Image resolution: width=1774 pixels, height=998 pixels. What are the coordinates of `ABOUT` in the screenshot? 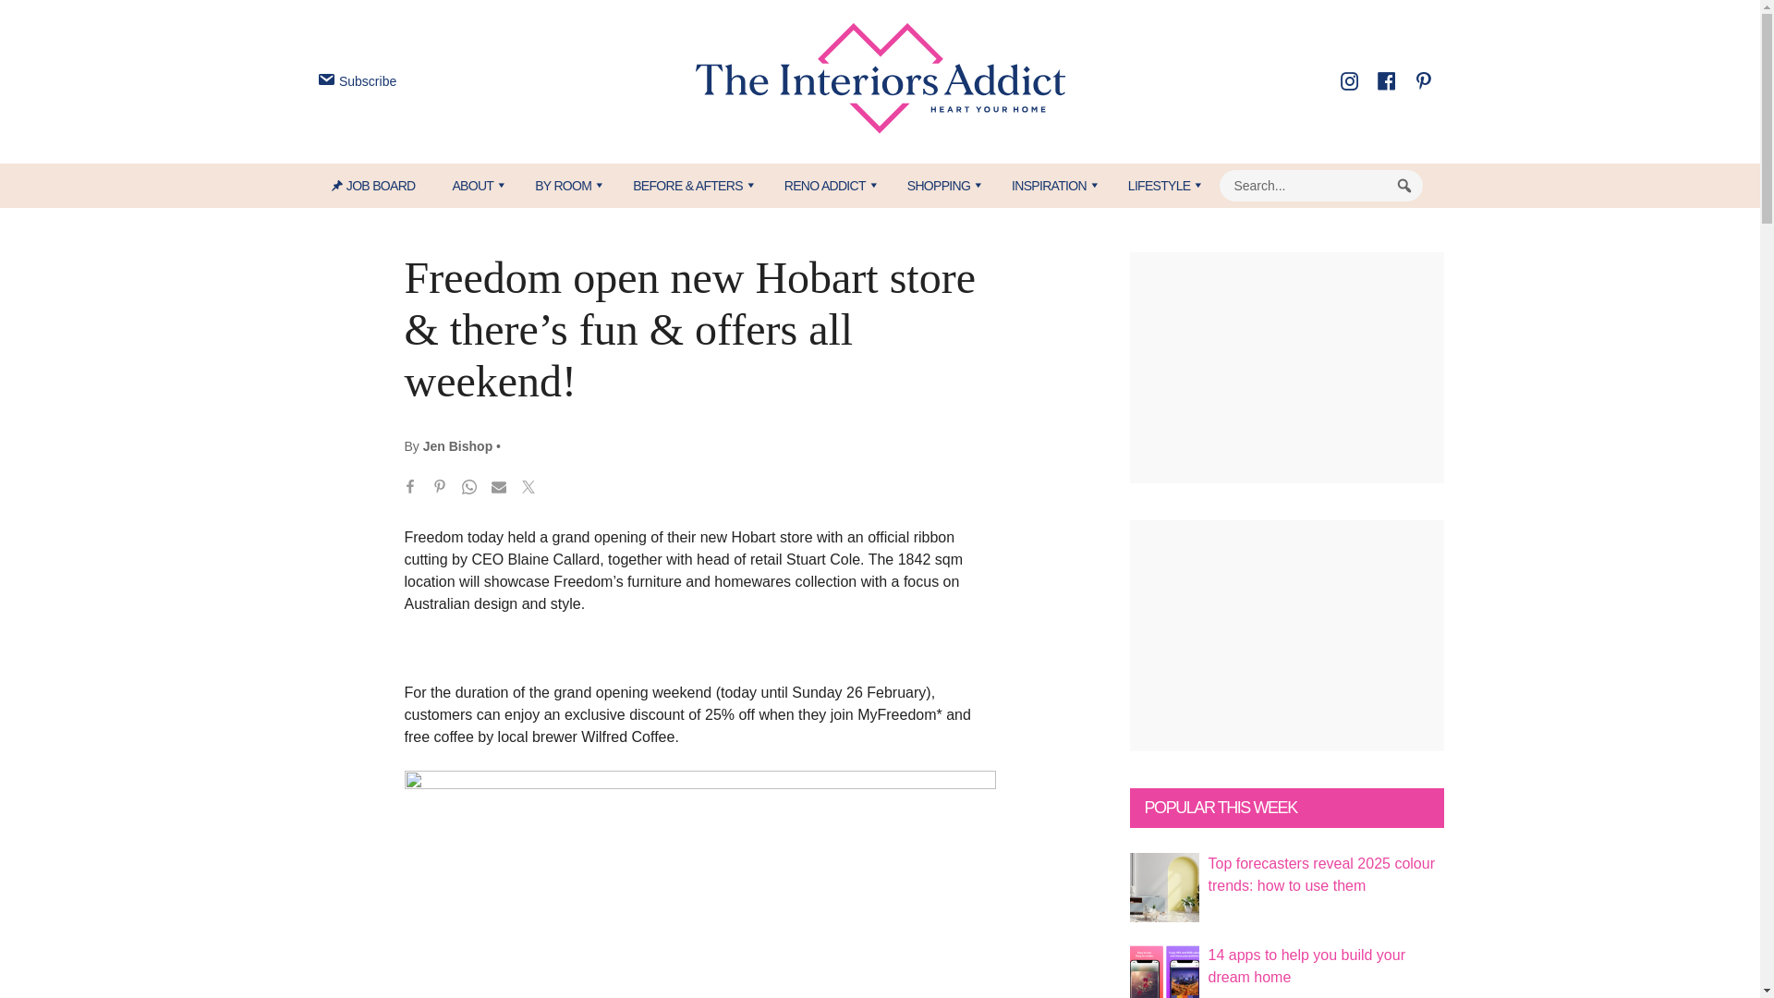 It's located at (474, 185).